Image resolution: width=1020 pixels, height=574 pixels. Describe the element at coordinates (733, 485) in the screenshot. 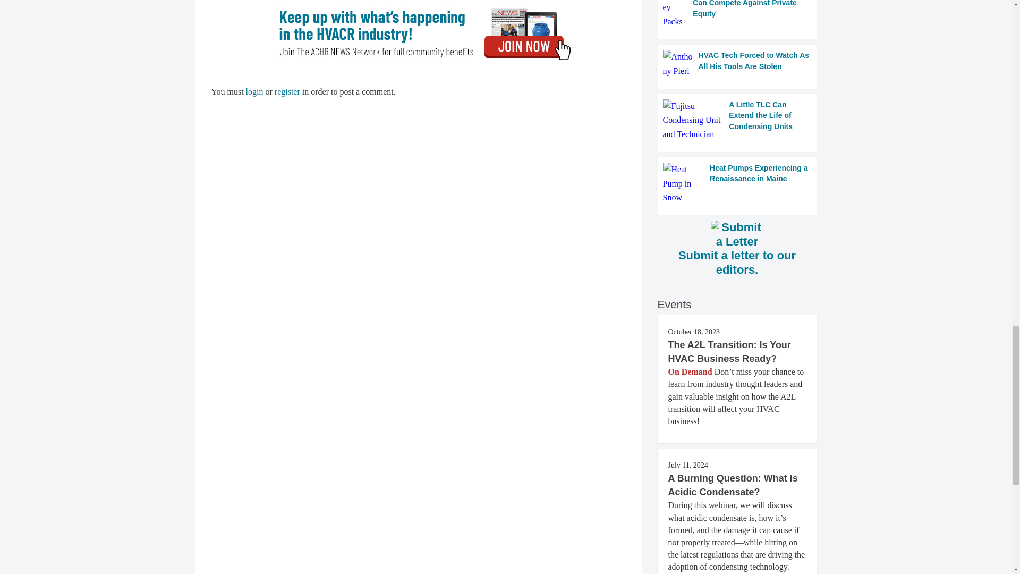

I see `A Burning Question: What is Acidic Condensate?` at that location.